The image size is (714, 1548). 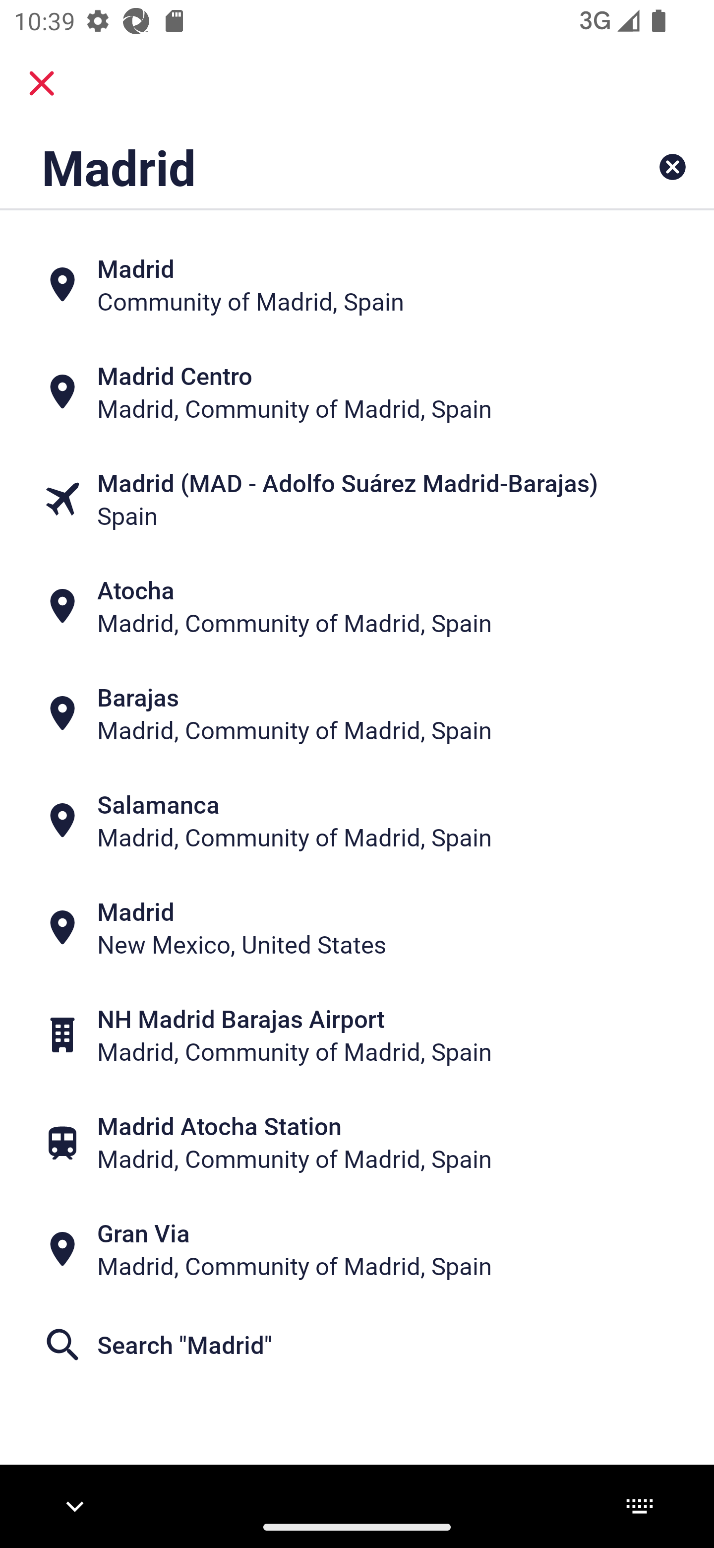 I want to click on Salamanca Madrid, Community of Madrid, Spain, so click(x=357, y=821).